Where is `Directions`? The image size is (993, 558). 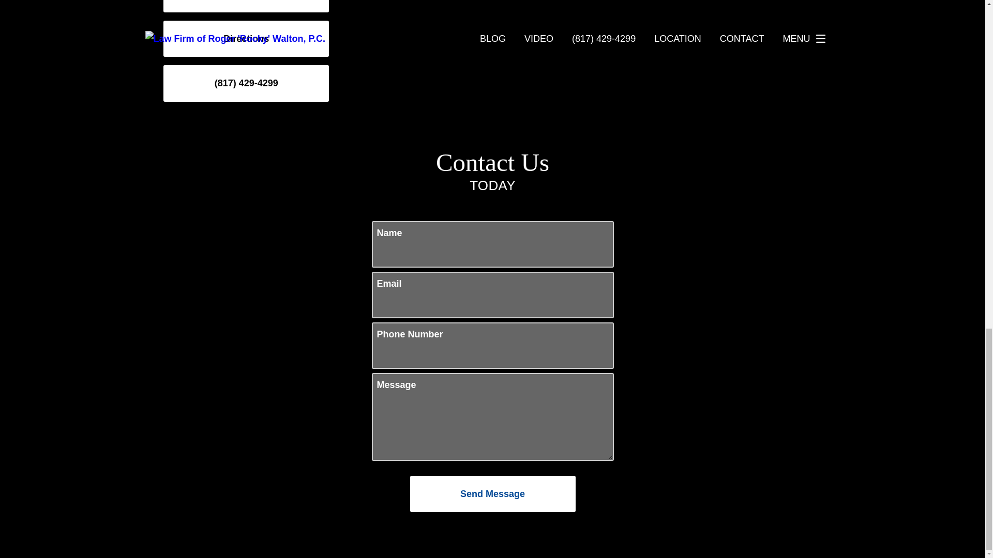
Directions is located at coordinates (246, 38).